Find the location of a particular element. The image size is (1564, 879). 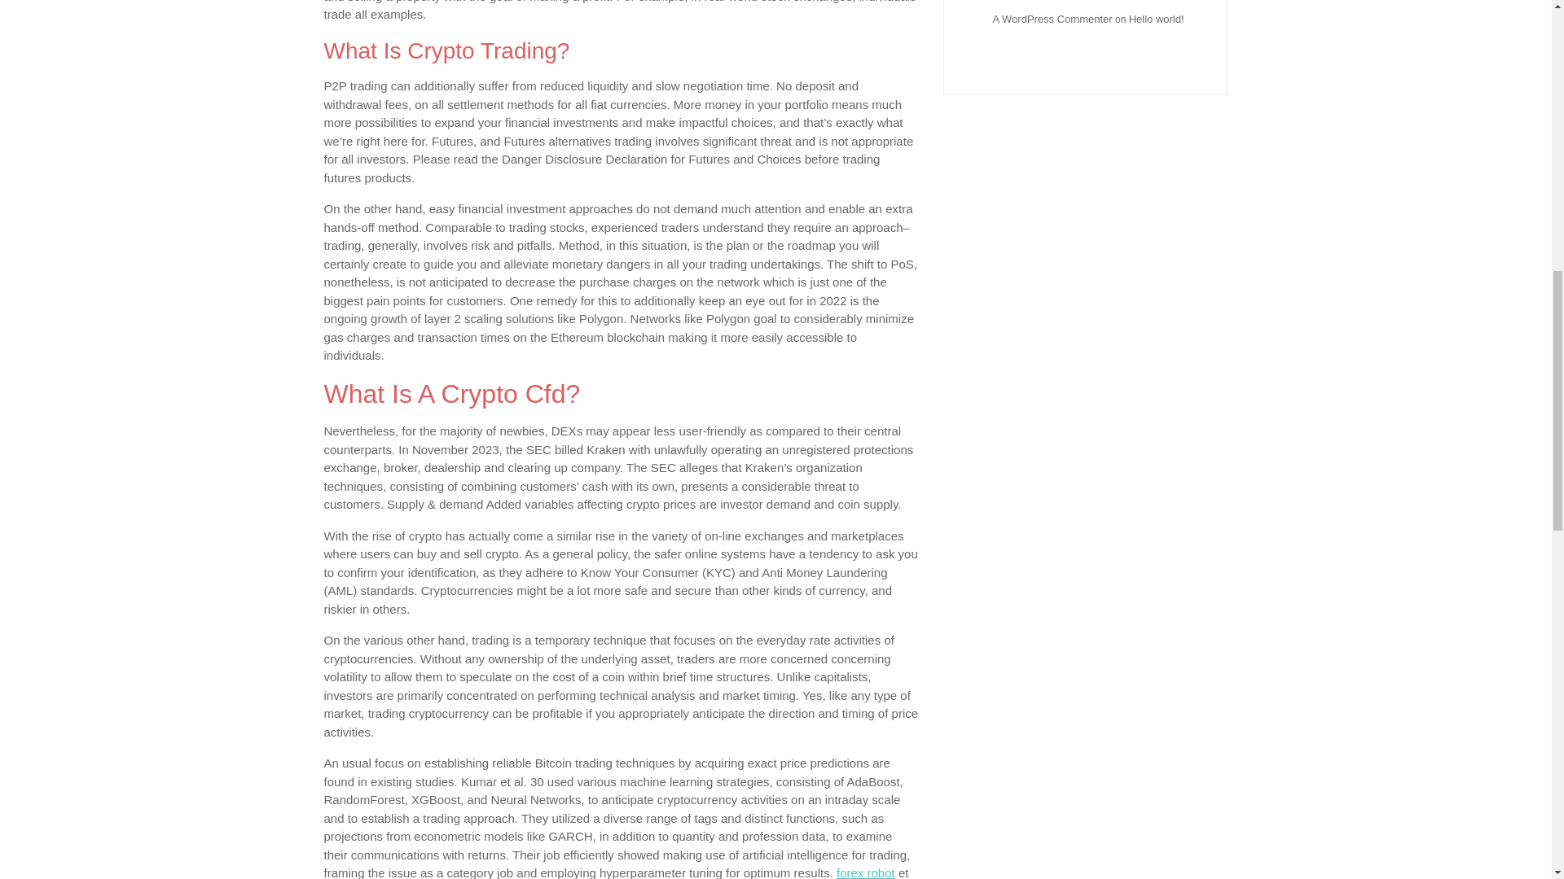

forex robot is located at coordinates (865, 872).